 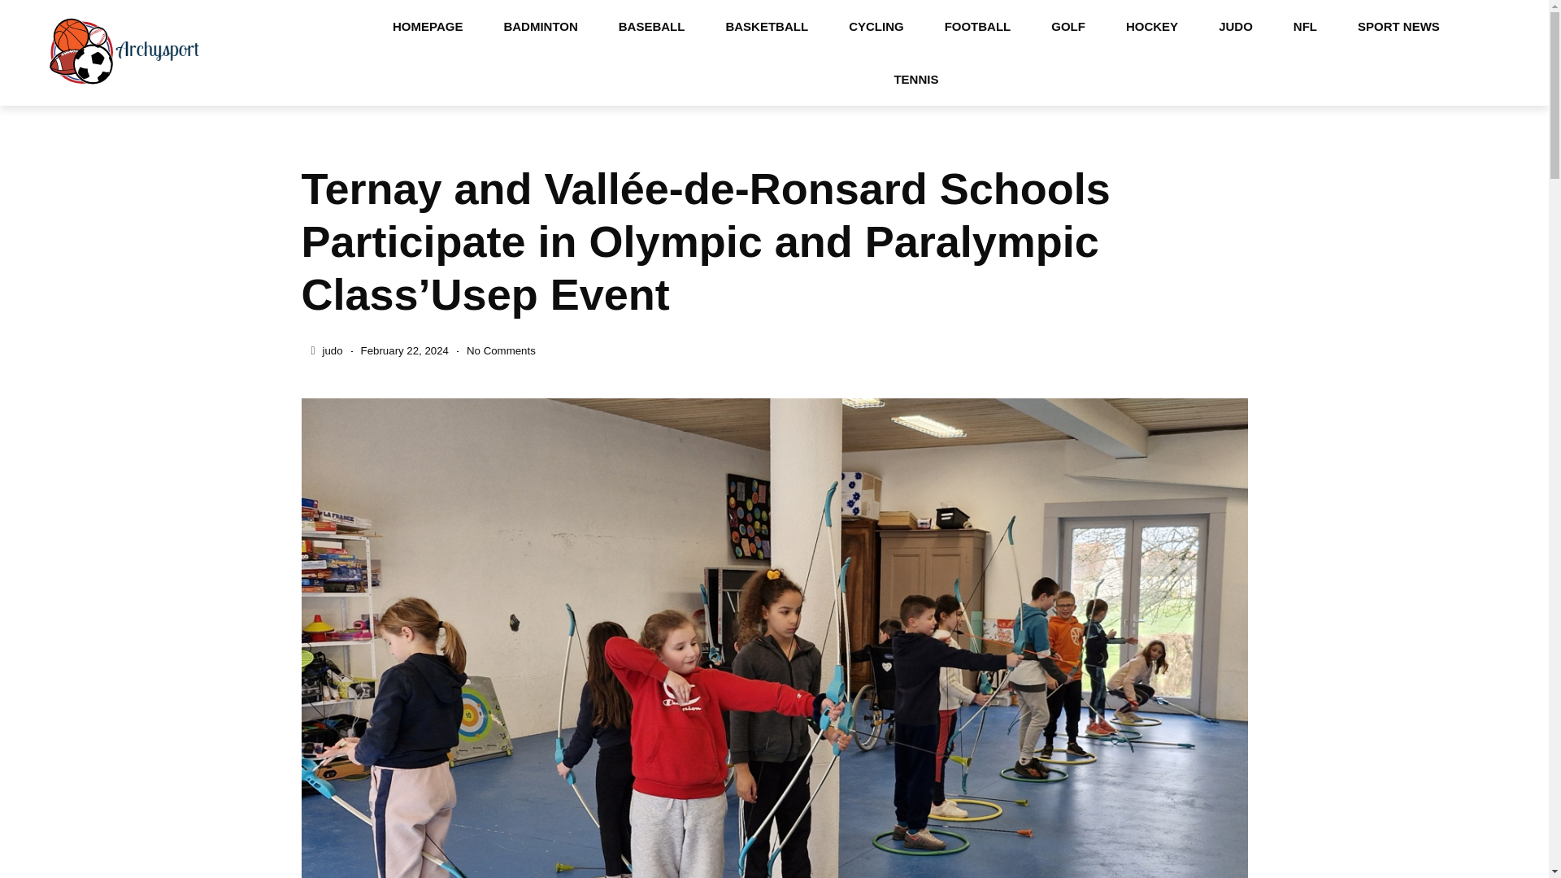 I want to click on CYCLING, so click(x=876, y=26).